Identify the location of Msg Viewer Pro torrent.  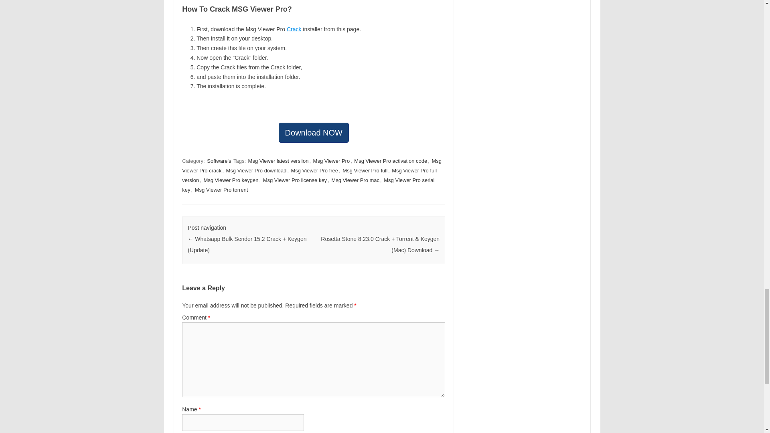
(221, 190).